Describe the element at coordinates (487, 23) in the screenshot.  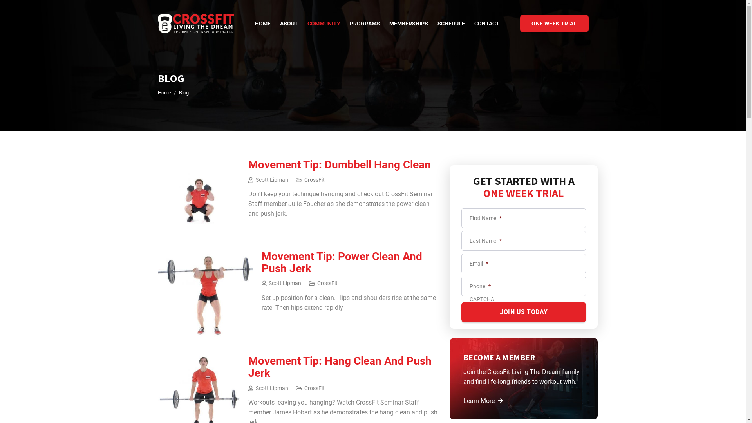
I see `CONTACT` at that location.